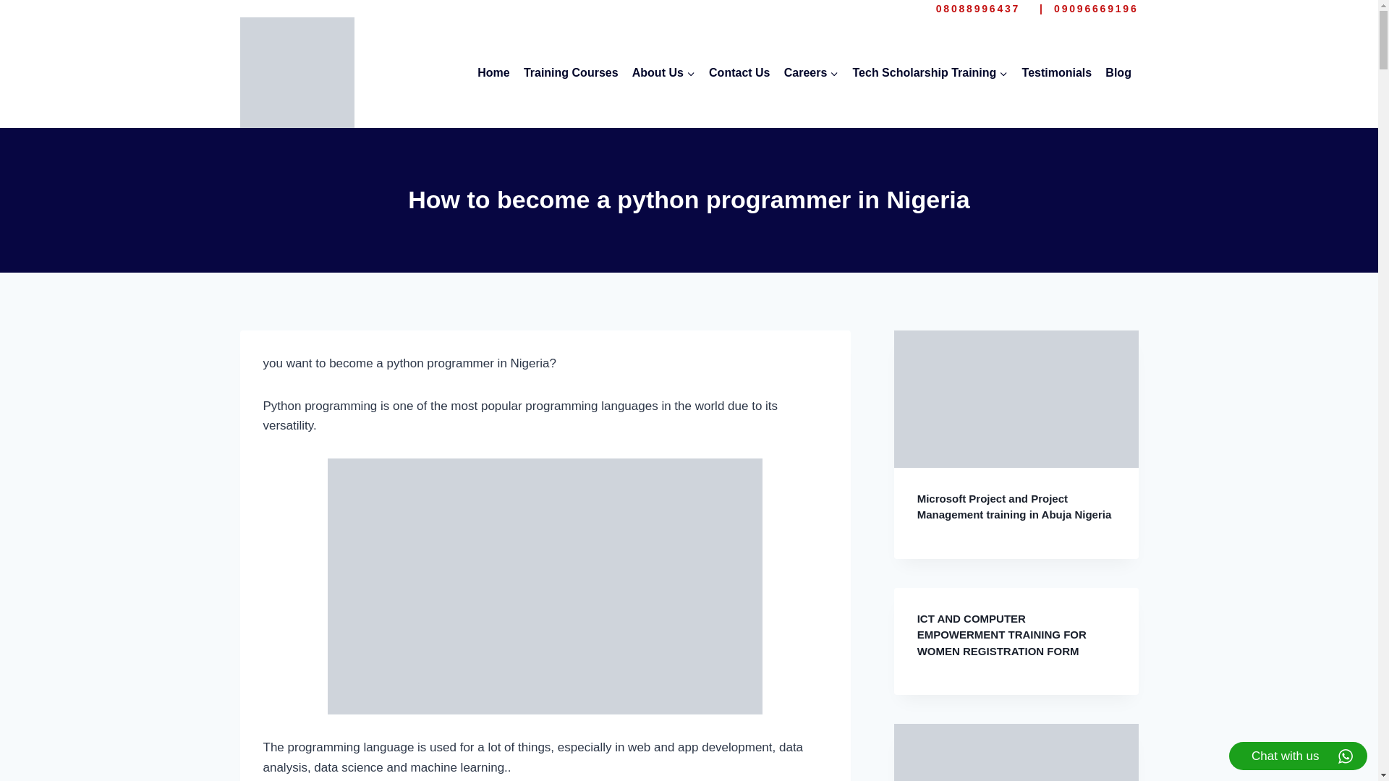 This screenshot has width=1389, height=781. What do you see at coordinates (811, 72) in the screenshot?
I see `Careers` at bounding box center [811, 72].